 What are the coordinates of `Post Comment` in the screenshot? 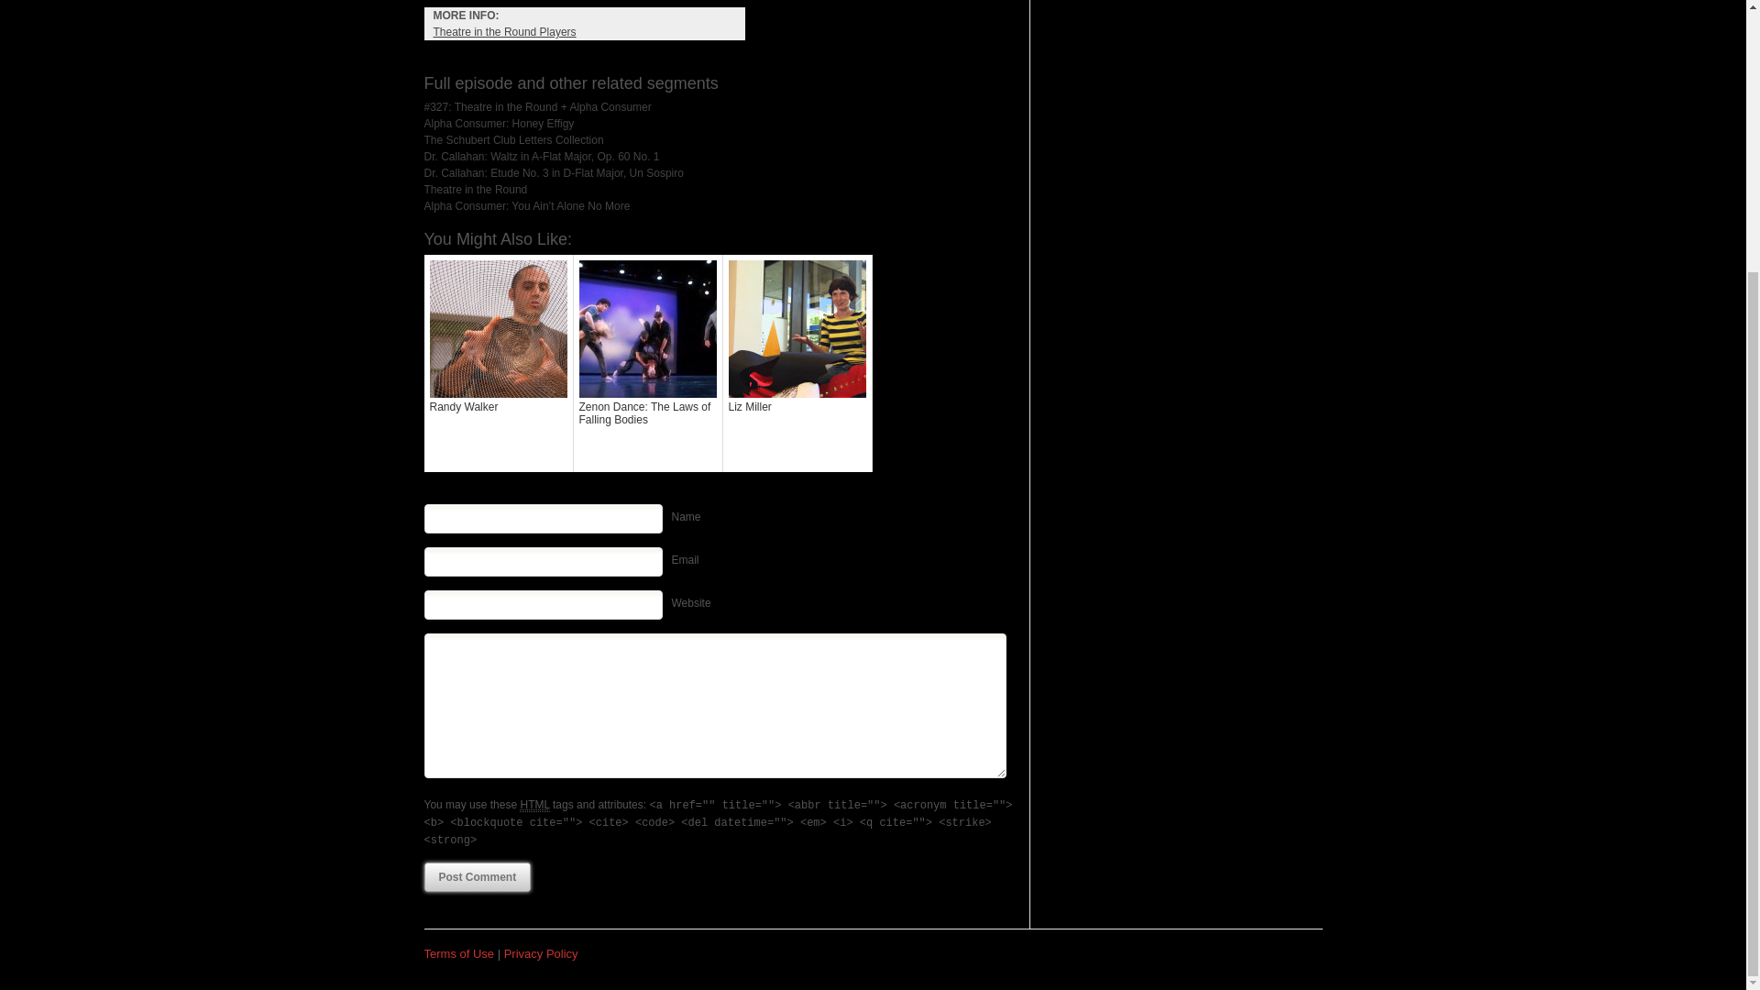 It's located at (477, 876).